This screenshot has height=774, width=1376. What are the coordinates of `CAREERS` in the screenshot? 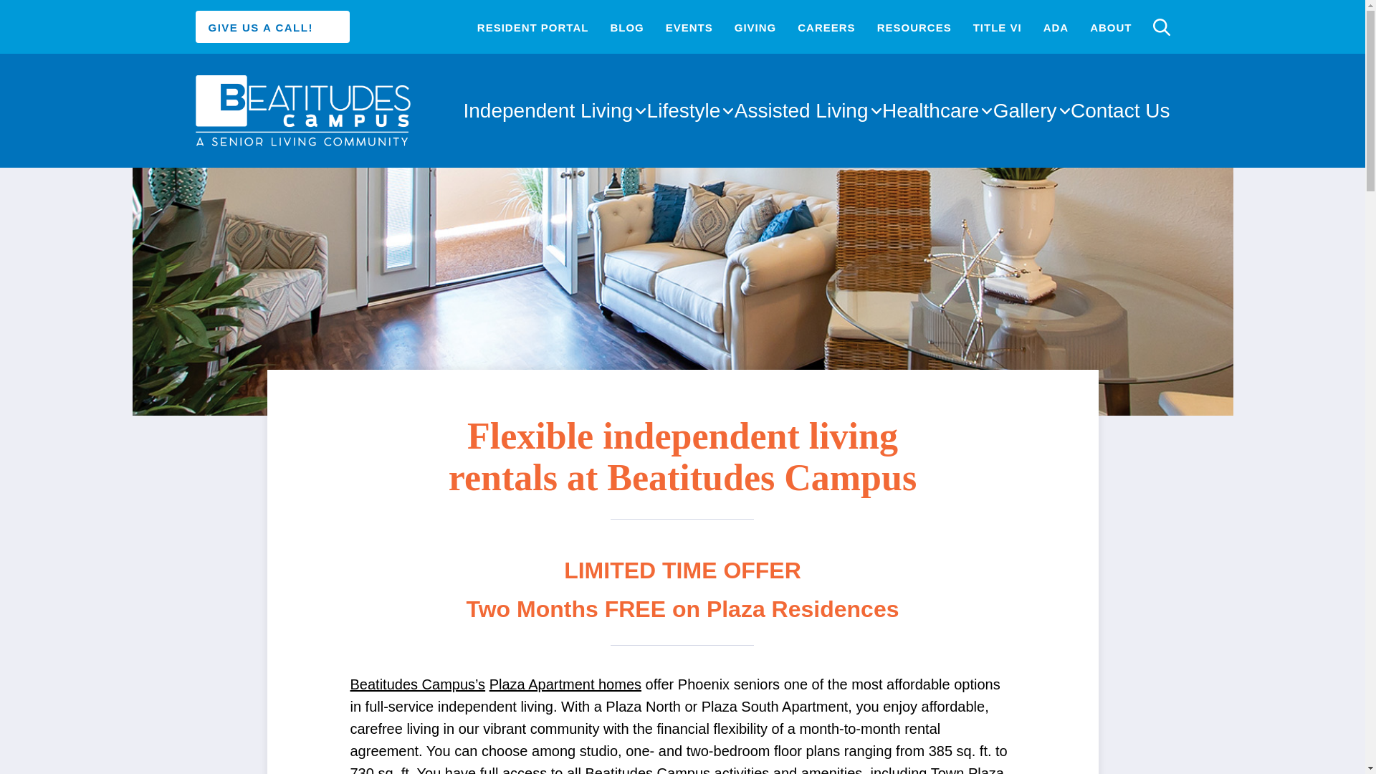 It's located at (826, 27).